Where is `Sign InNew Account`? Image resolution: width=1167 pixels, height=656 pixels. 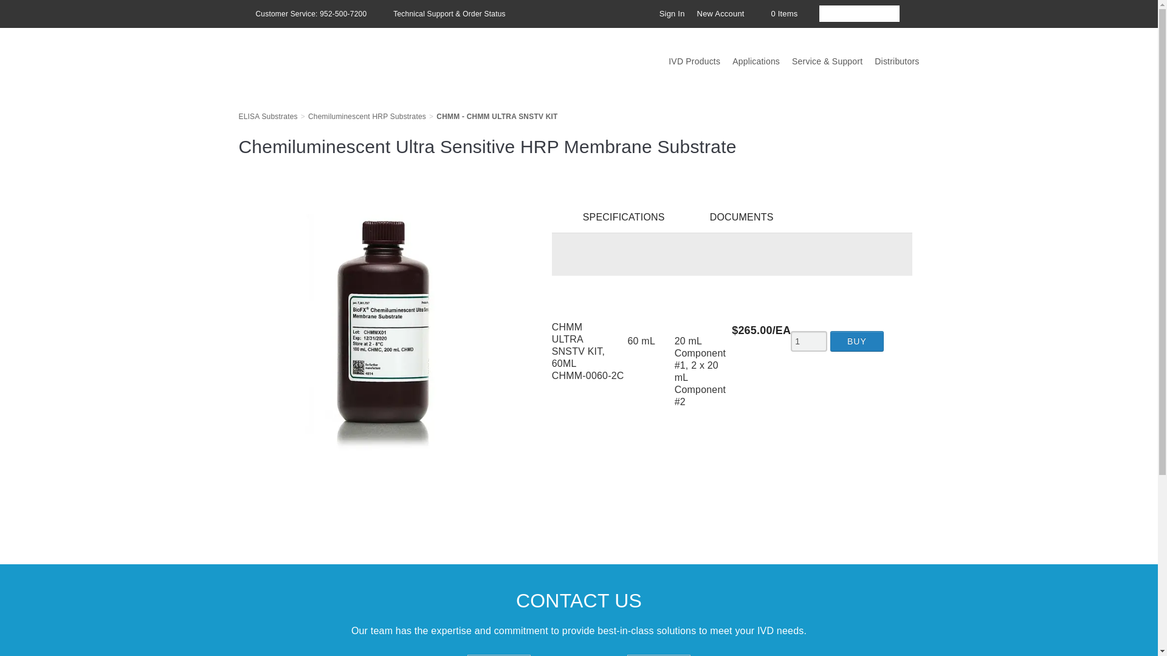 Sign InNew Account is located at coordinates (695, 13).